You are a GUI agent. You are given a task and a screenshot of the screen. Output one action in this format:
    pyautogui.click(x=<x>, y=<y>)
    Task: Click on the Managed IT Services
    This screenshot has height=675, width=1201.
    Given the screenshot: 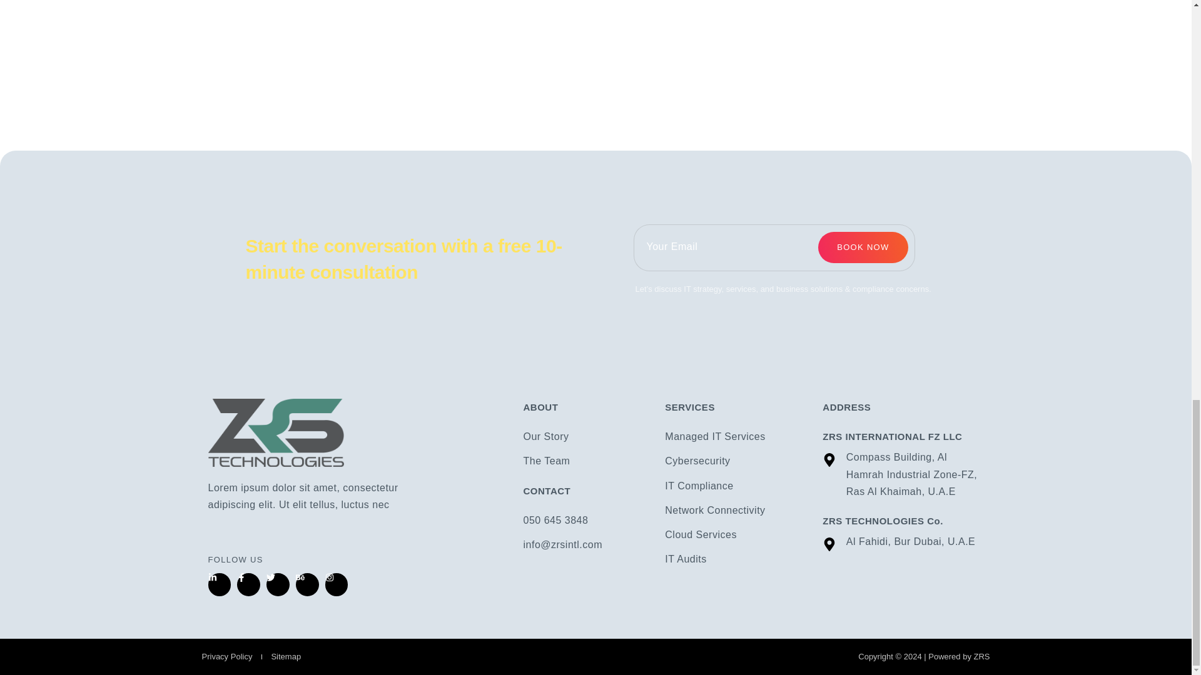 What is the action you would take?
    pyautogui.click(x=737, y=436)
    